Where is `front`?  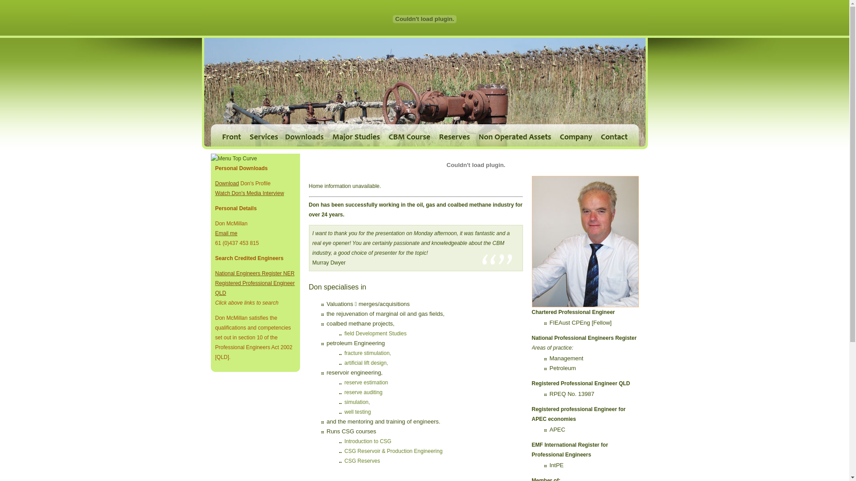 front is located at coordinates (228, 135).